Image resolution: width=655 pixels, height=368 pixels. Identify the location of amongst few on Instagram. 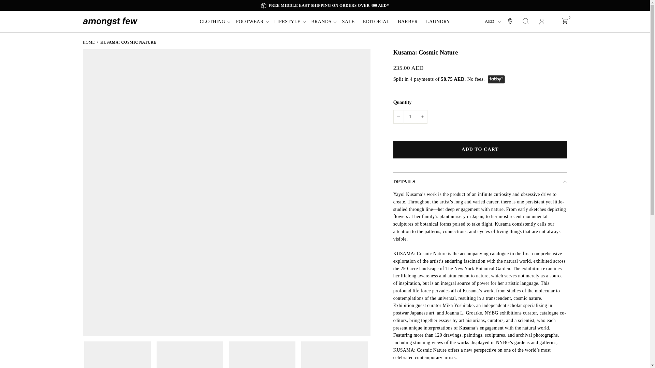
(552, 5).